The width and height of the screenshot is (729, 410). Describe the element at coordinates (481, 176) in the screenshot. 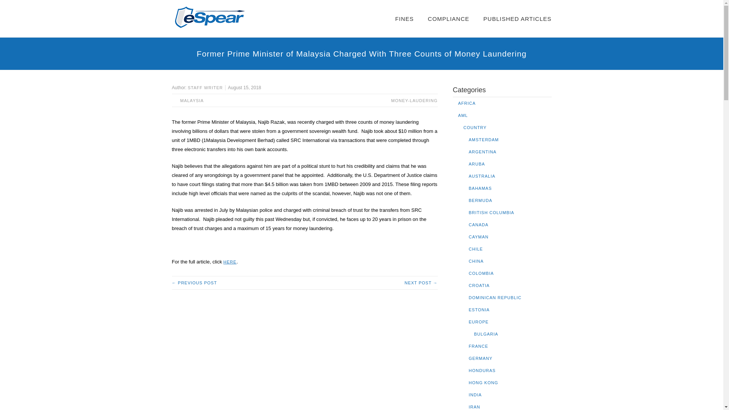

I see `AUSTRALIA` at that location.